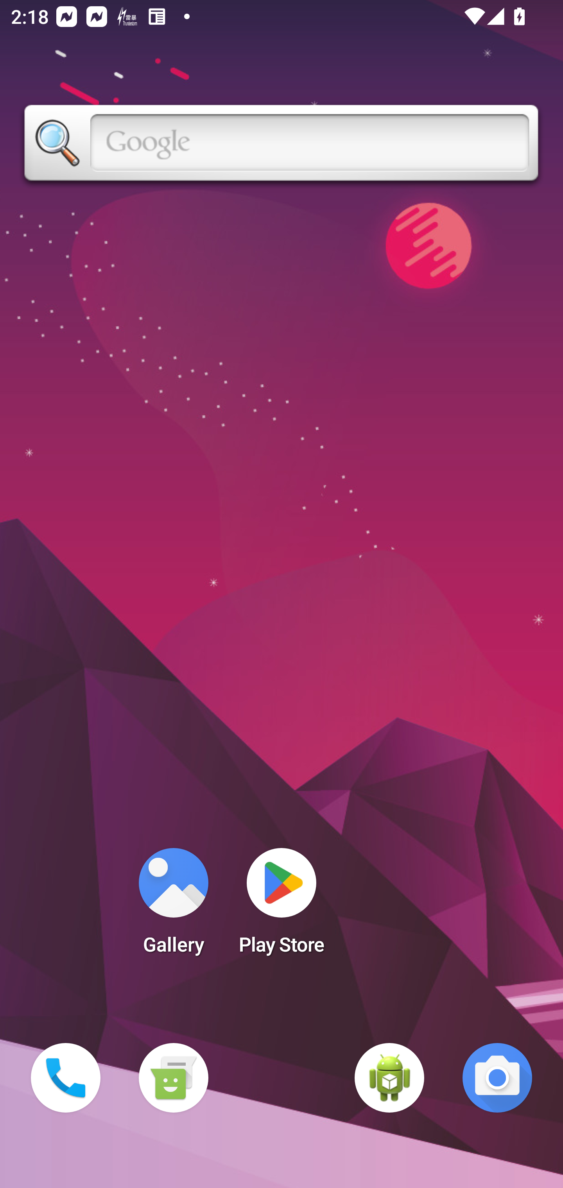  Describe the element at coordinates (497, 1078) in the screenshot. I see `Camera` at that location.